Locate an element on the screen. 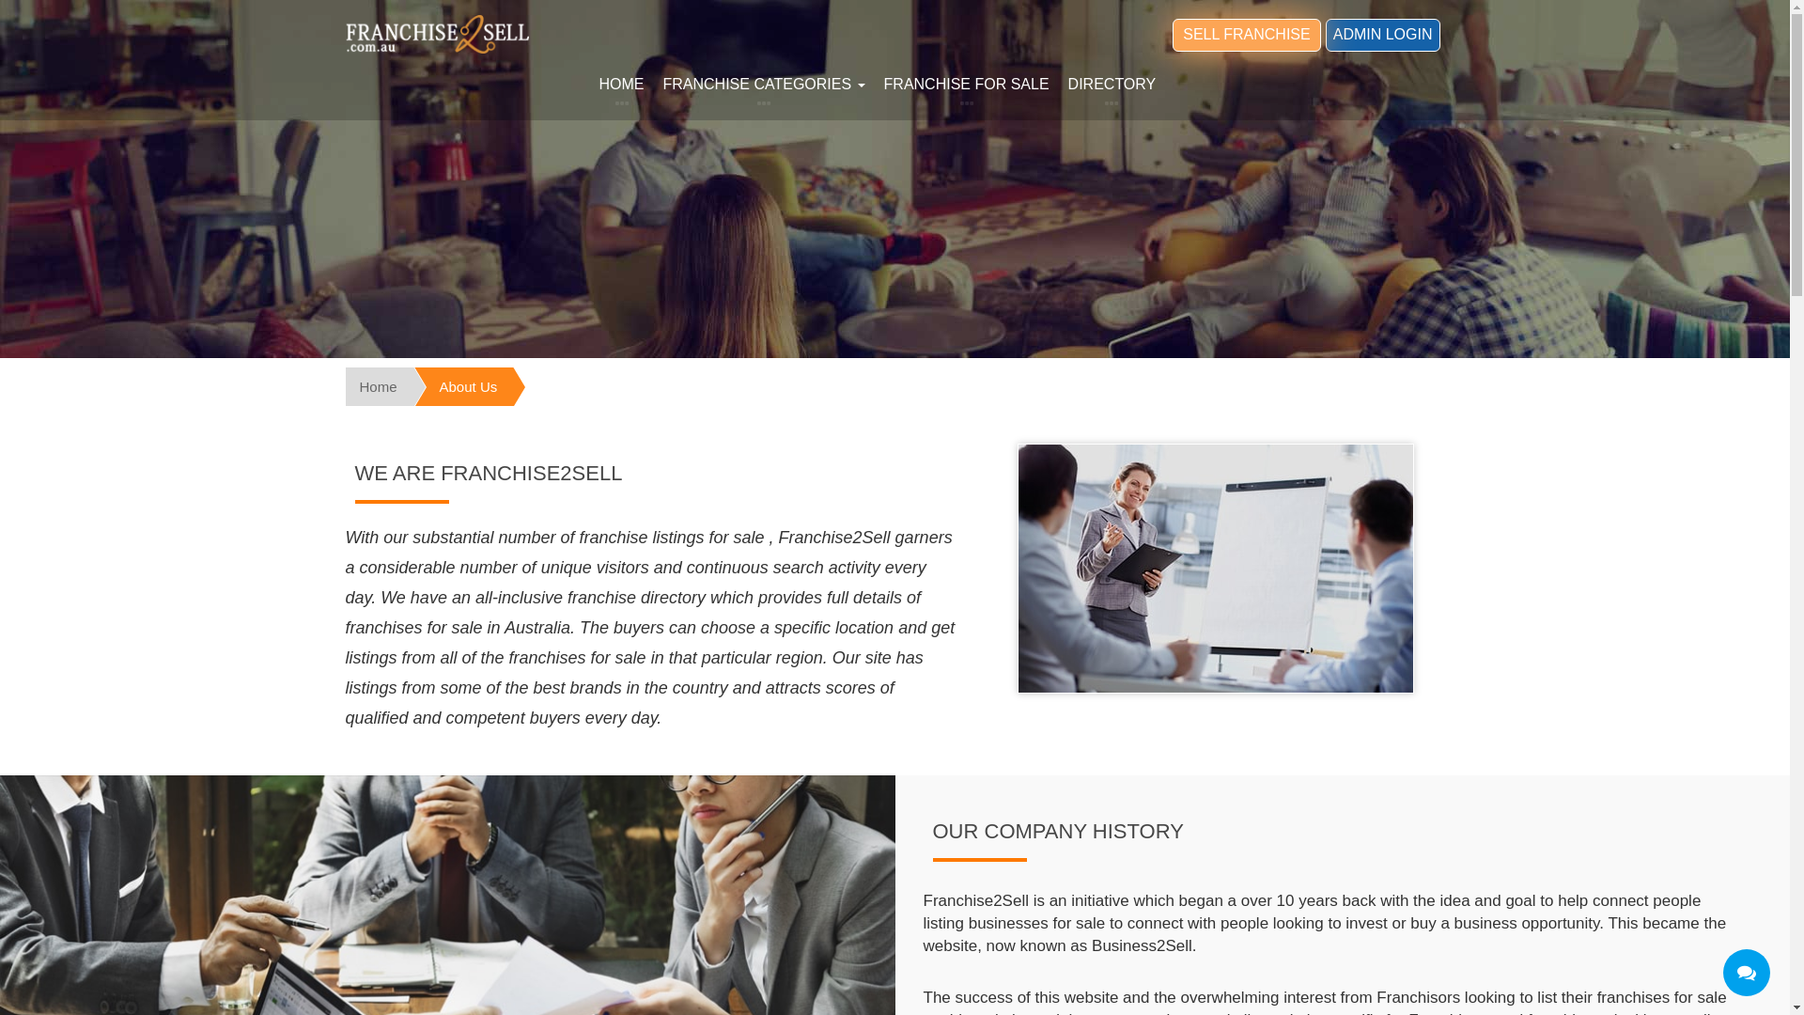 The image size is (1804, 1015). SELL FRANCHISE is located at coordinates (1246, 36).